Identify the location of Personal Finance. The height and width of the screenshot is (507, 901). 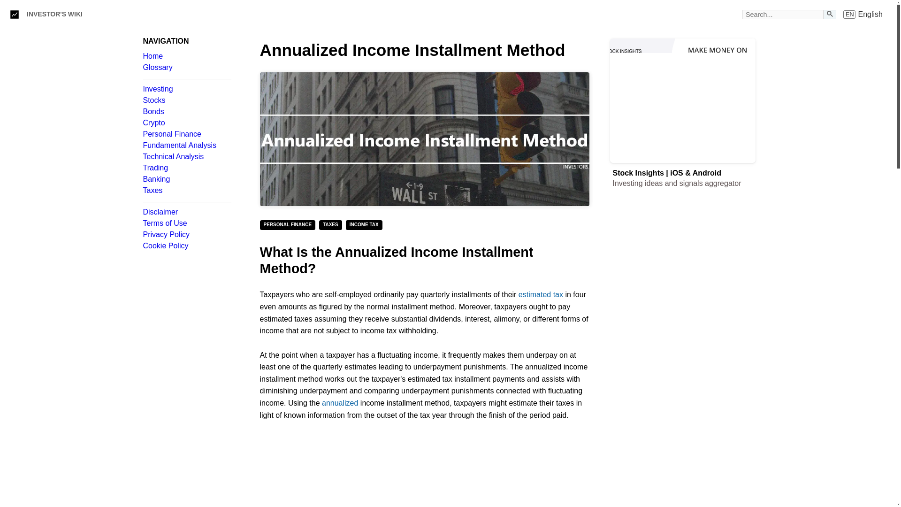
(186, 134).